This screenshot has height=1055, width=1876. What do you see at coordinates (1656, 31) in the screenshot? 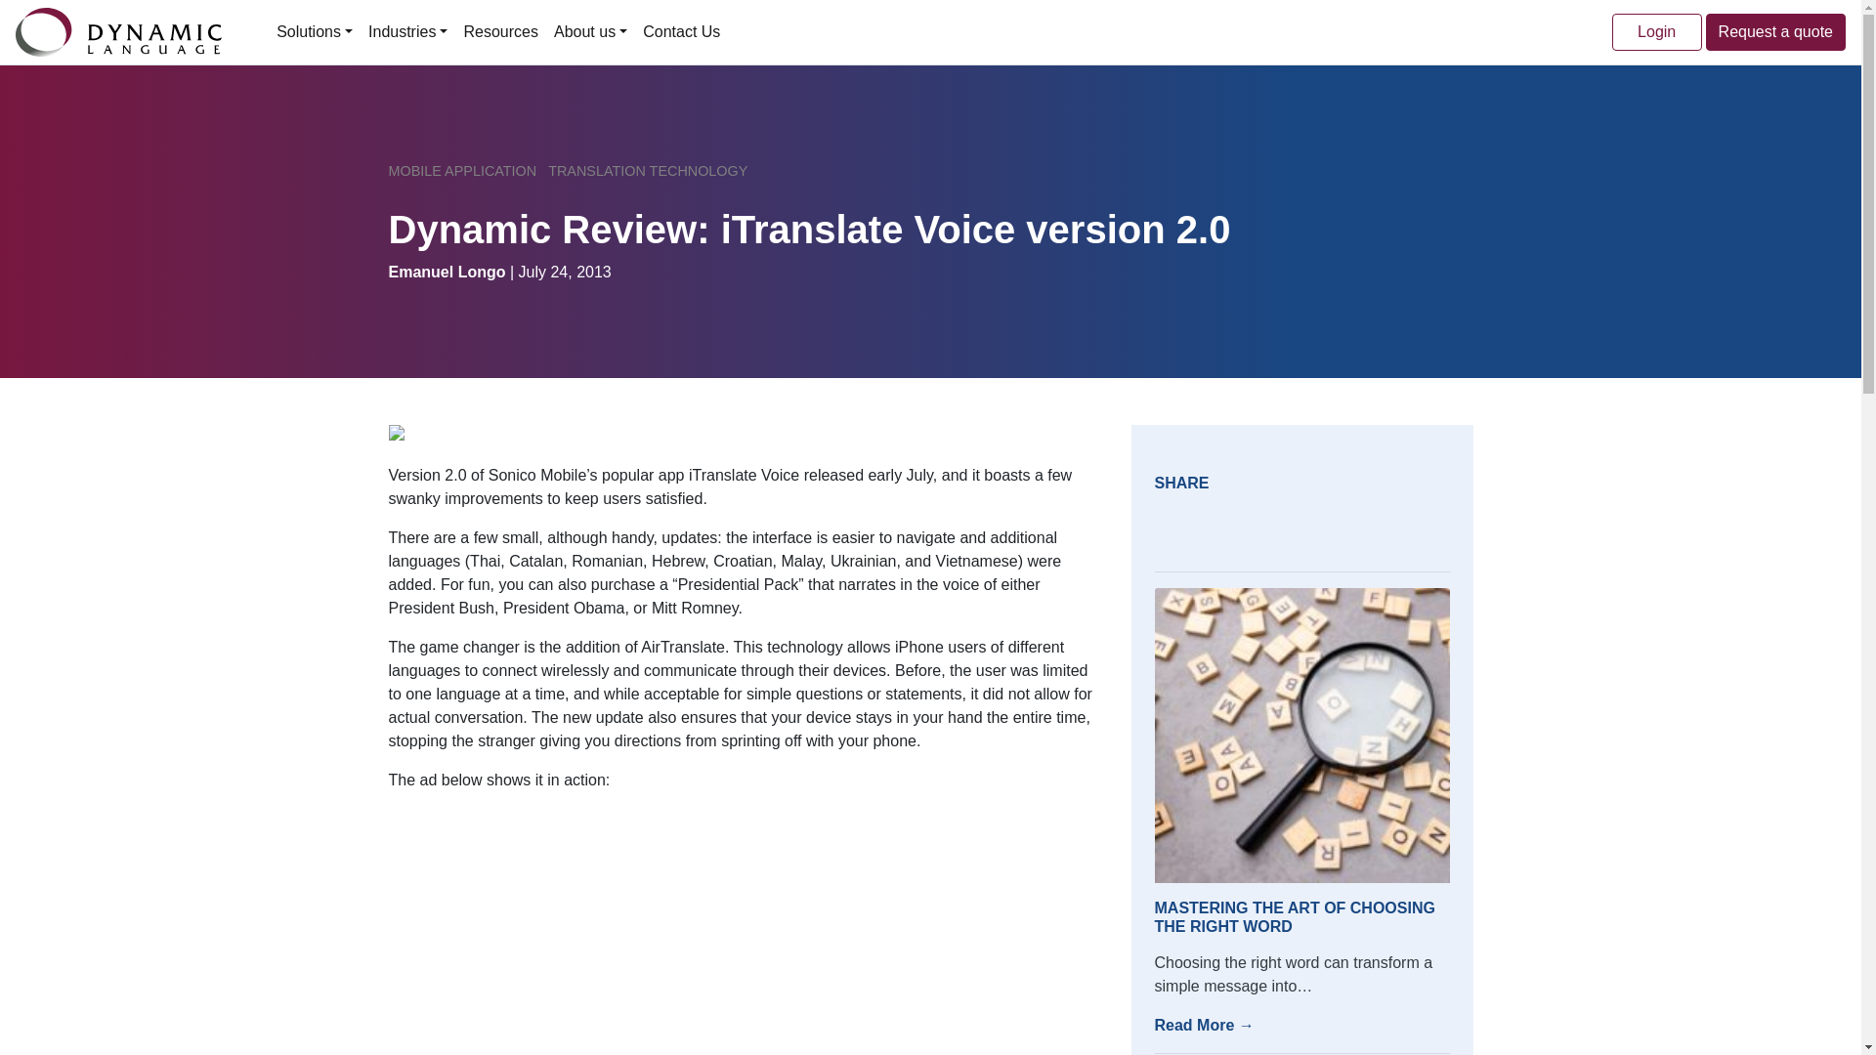
I see `   Login   ` at bounding box center [1656, 31].